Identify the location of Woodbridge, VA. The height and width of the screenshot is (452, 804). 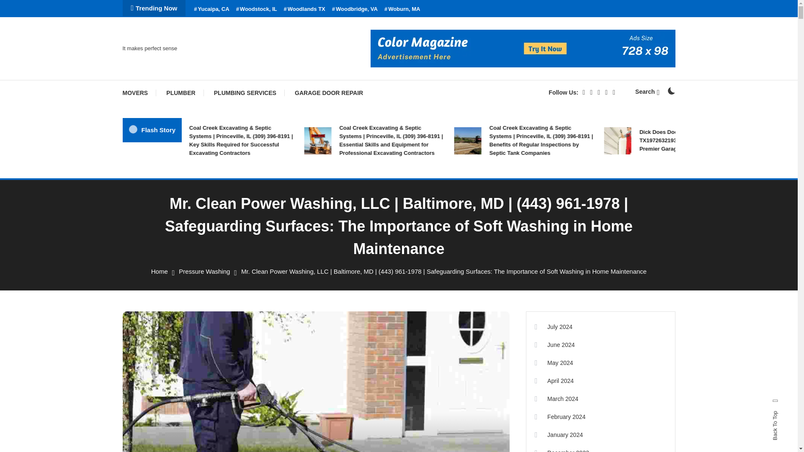
(355, 9).